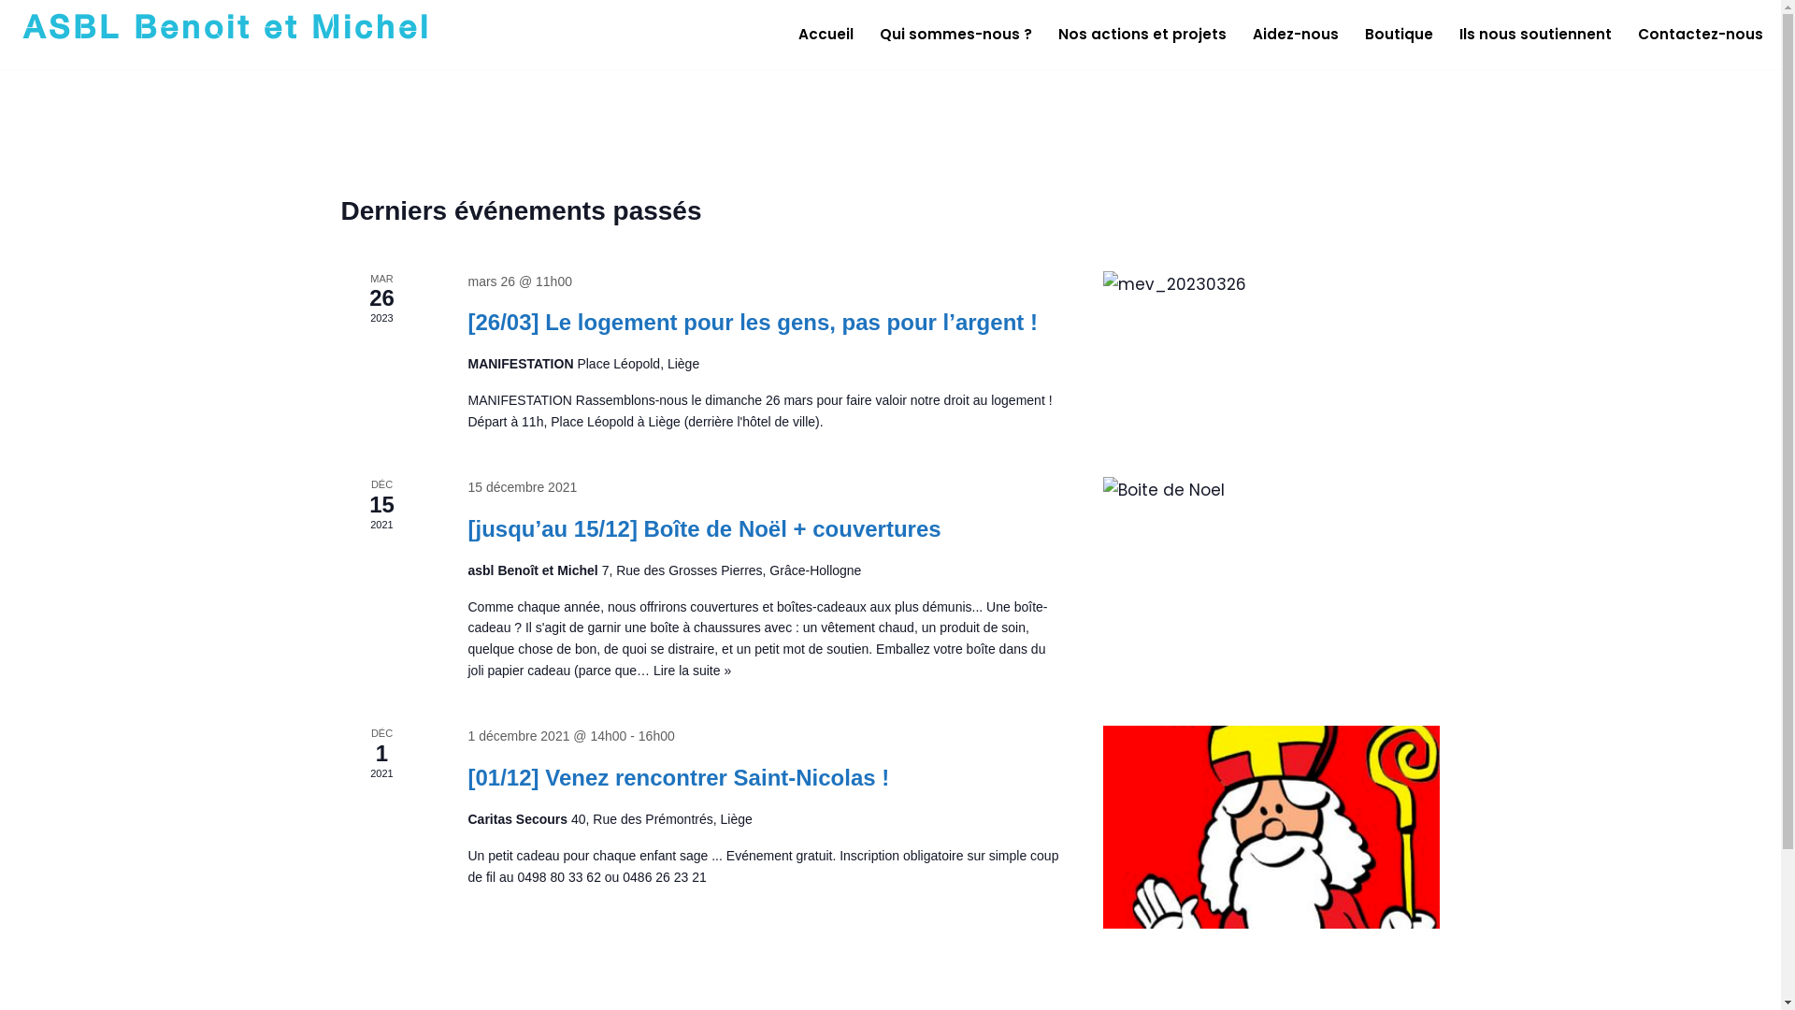 The height and width of the screenshot is (1010, 1795). I want to click on Ils nous soutiennent, so click(1535, 34).